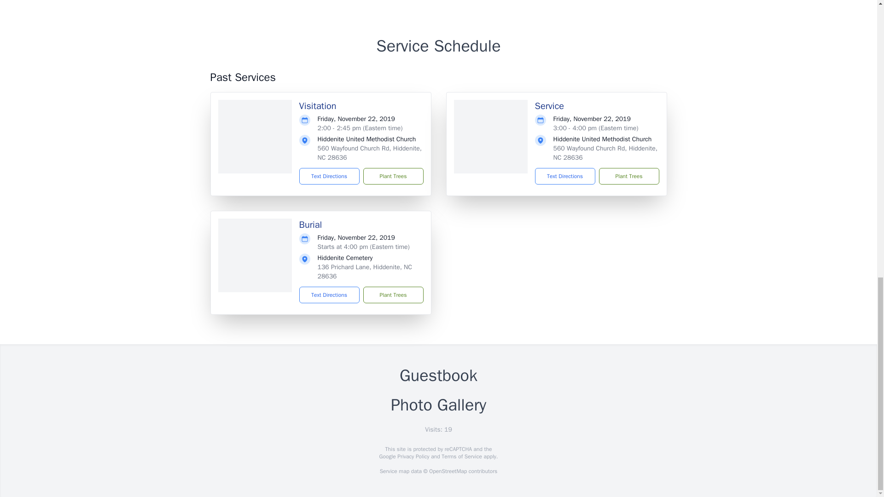  I want to click on Text Directions, so click(330, 295).